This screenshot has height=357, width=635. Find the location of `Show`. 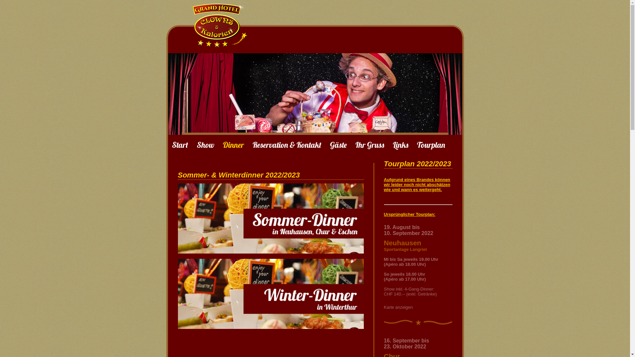

Show is located at coordinates (205, 145).